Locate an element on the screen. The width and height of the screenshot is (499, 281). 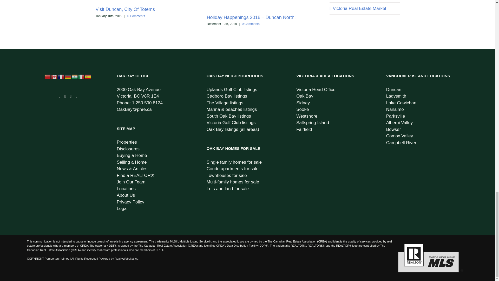
English is located at coordinates (55, 76).